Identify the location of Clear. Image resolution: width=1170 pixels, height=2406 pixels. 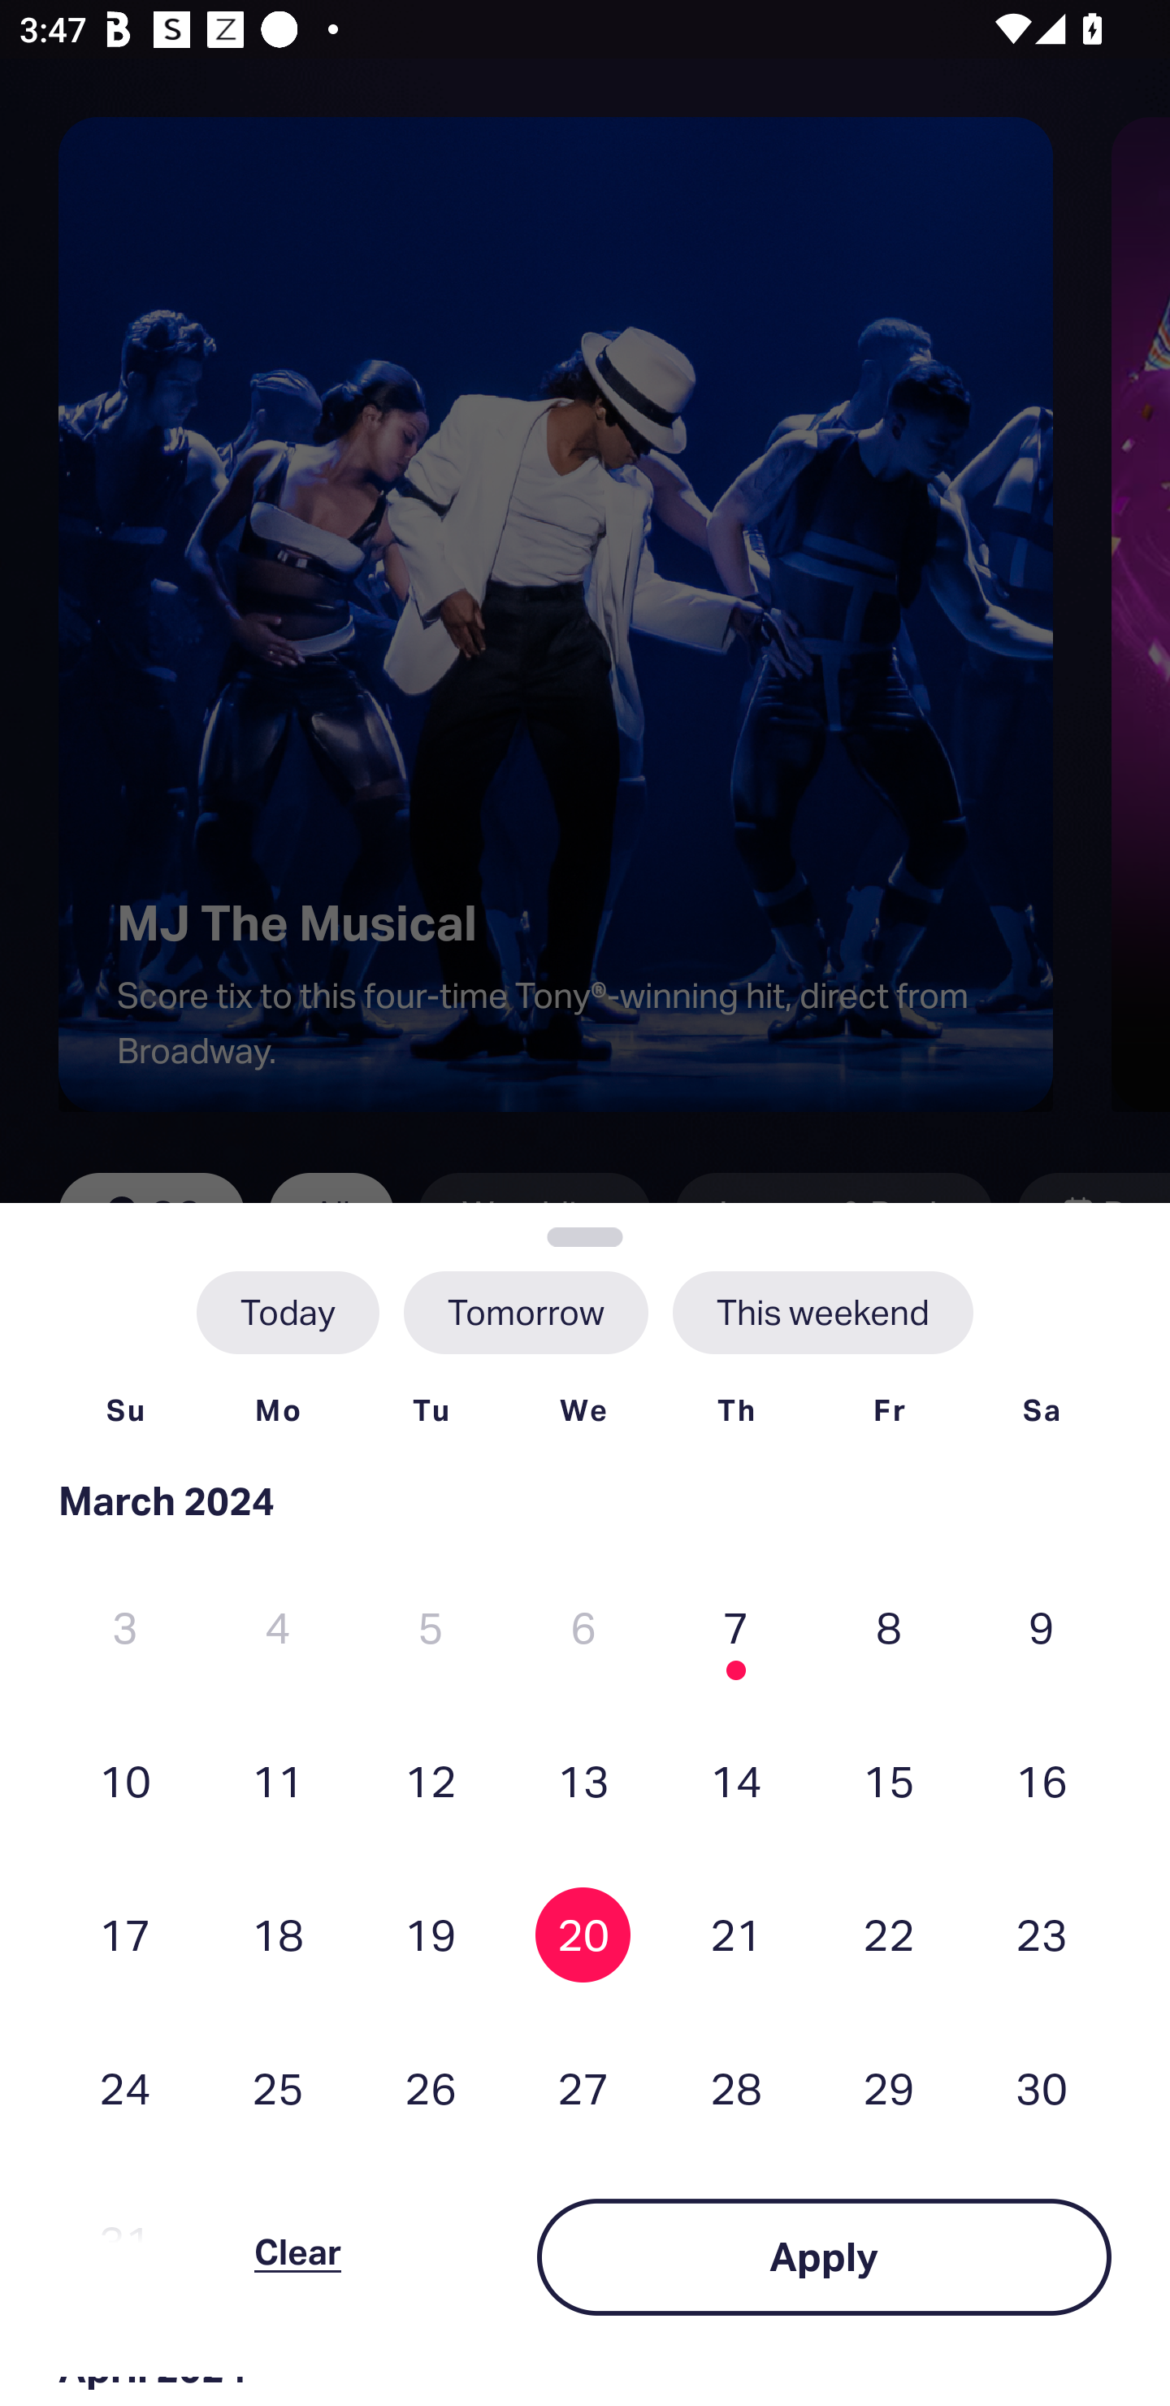
(297, 2256).